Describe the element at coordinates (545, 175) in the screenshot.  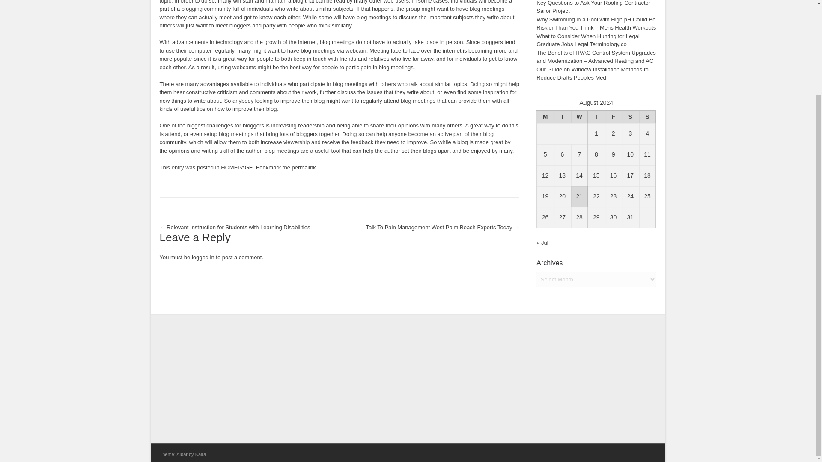
I see `12` at that location.